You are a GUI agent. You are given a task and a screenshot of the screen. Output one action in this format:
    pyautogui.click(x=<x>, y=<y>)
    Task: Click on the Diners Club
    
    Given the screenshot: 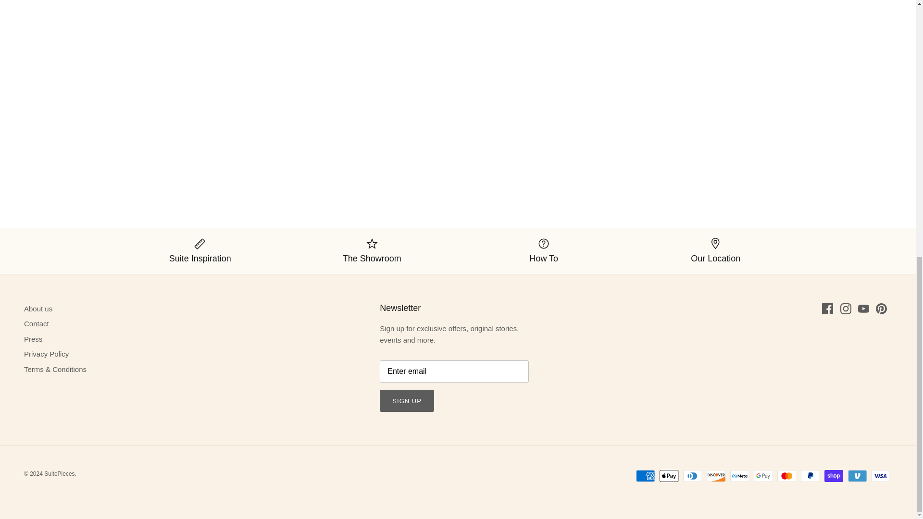 What is the action you would take?
    pyautogui.click(x=692, y=476)
    